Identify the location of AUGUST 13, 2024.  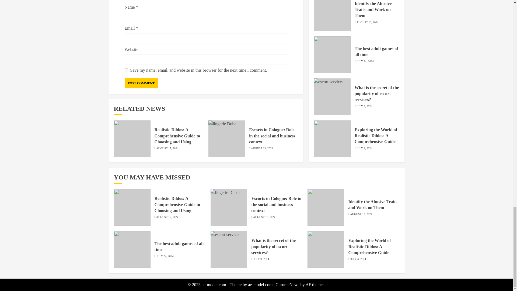
(262, 148).